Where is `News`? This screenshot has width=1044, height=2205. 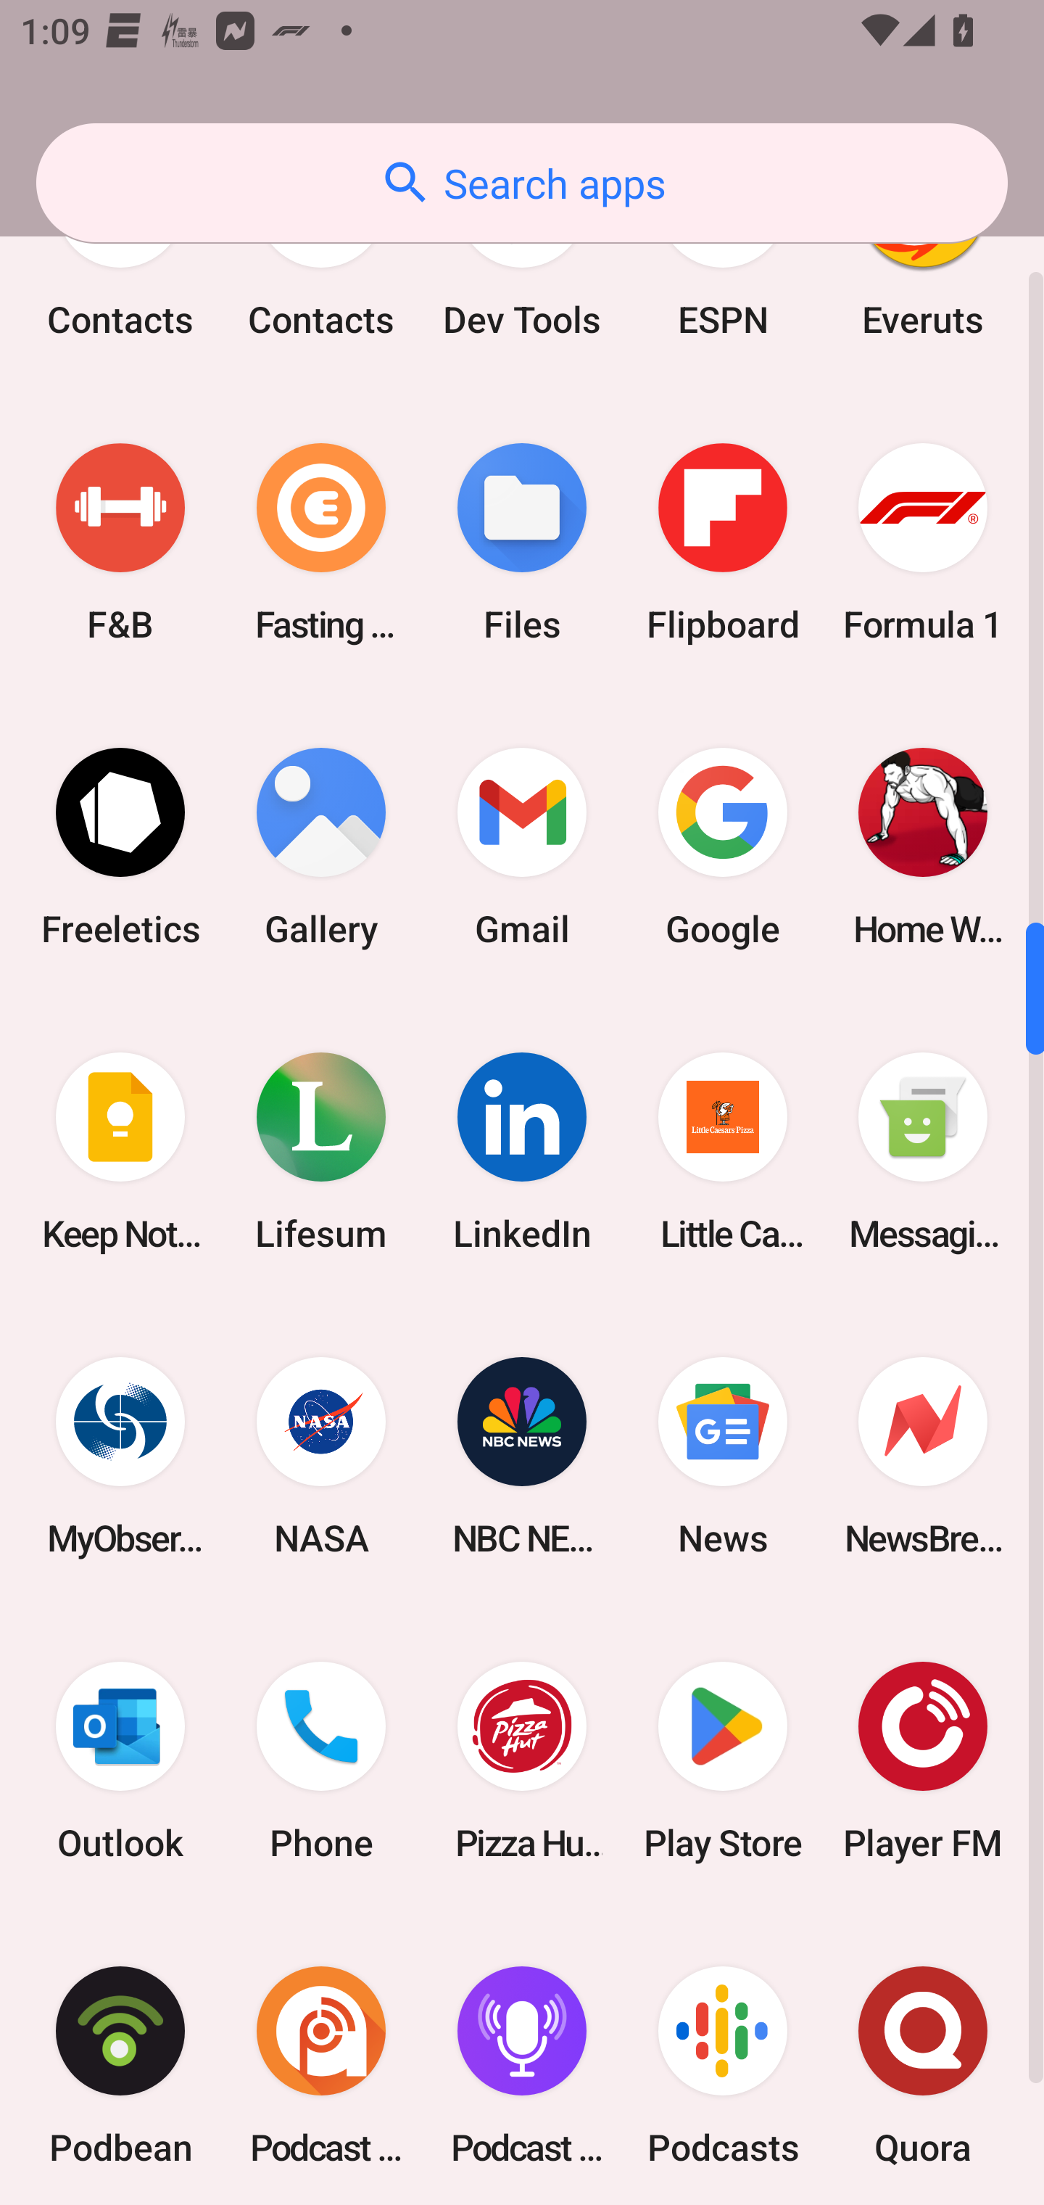
News is located at coordinates (722, 1456).